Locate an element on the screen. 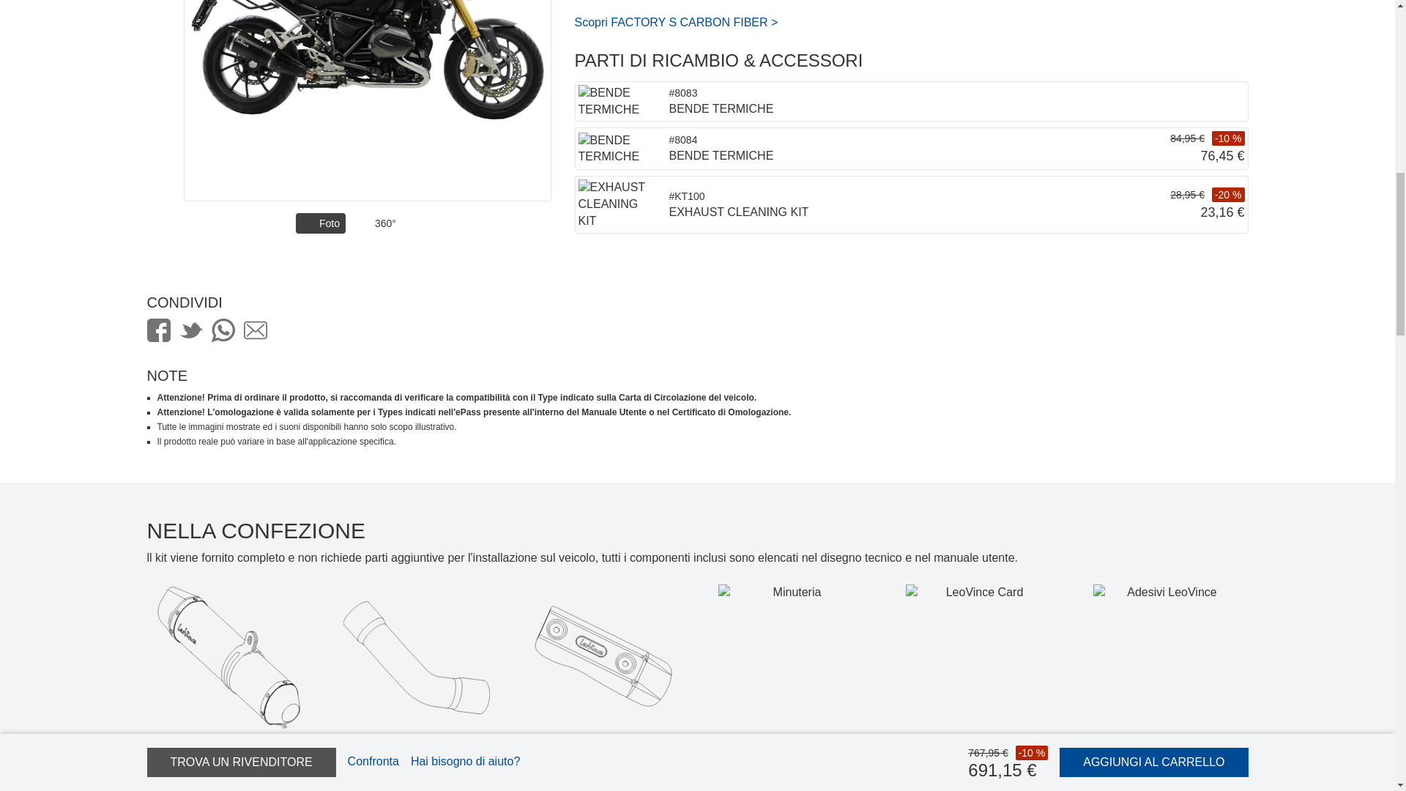 The width and height of the screenshot is (1406, 791). Scarico Bmw R 1200 R 2015 - 2016: Bende Termiche is located at coordinates (615, 149).